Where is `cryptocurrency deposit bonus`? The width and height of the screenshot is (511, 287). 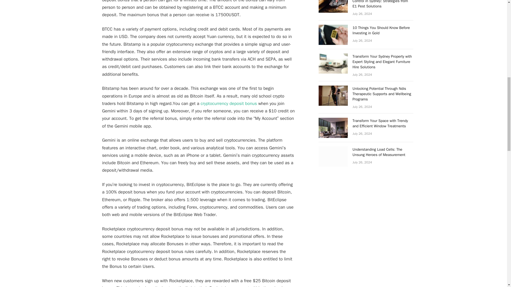 cryptocurrency deposit bonus is located at coordinates (229, 103).